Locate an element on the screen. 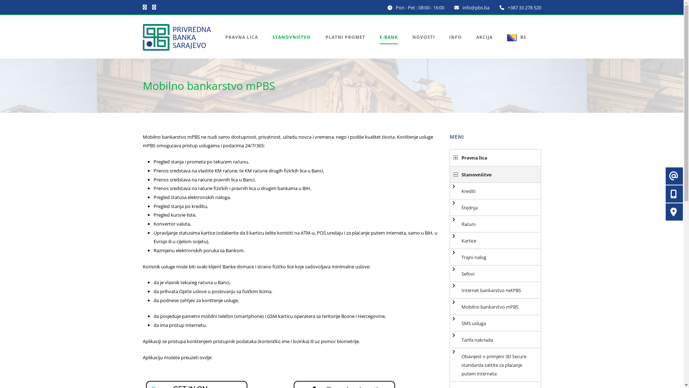 The height and width of the screenshot is (388, 689). Internet bankarstvo netPBS is located at coordinates (495, 290).